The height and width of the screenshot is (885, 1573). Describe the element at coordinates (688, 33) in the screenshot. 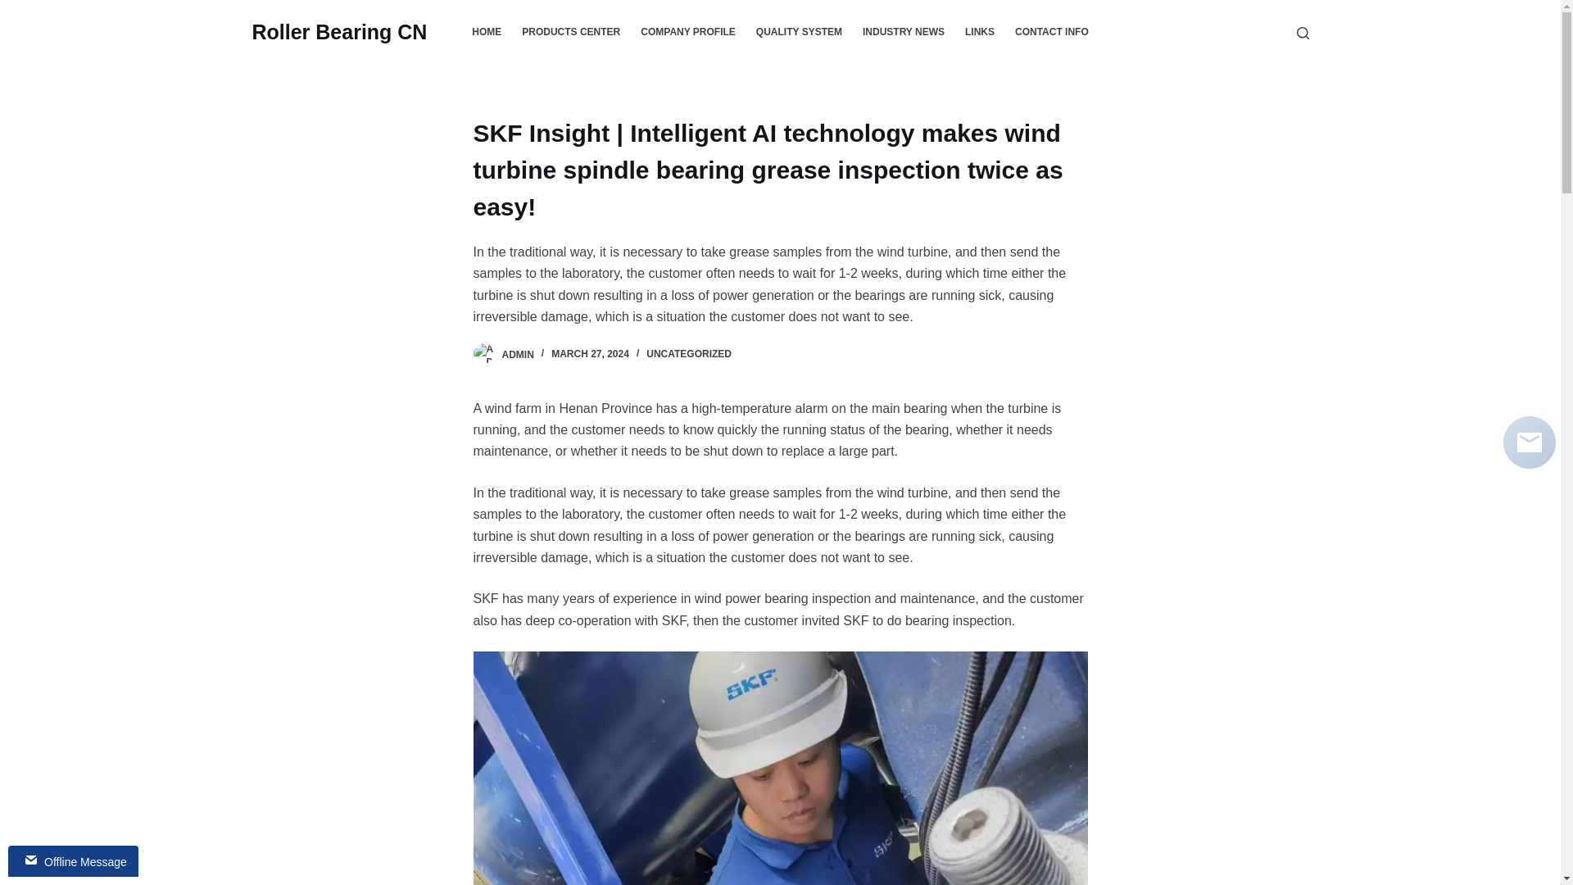

I see `COMPANY PROFILE` at that location.